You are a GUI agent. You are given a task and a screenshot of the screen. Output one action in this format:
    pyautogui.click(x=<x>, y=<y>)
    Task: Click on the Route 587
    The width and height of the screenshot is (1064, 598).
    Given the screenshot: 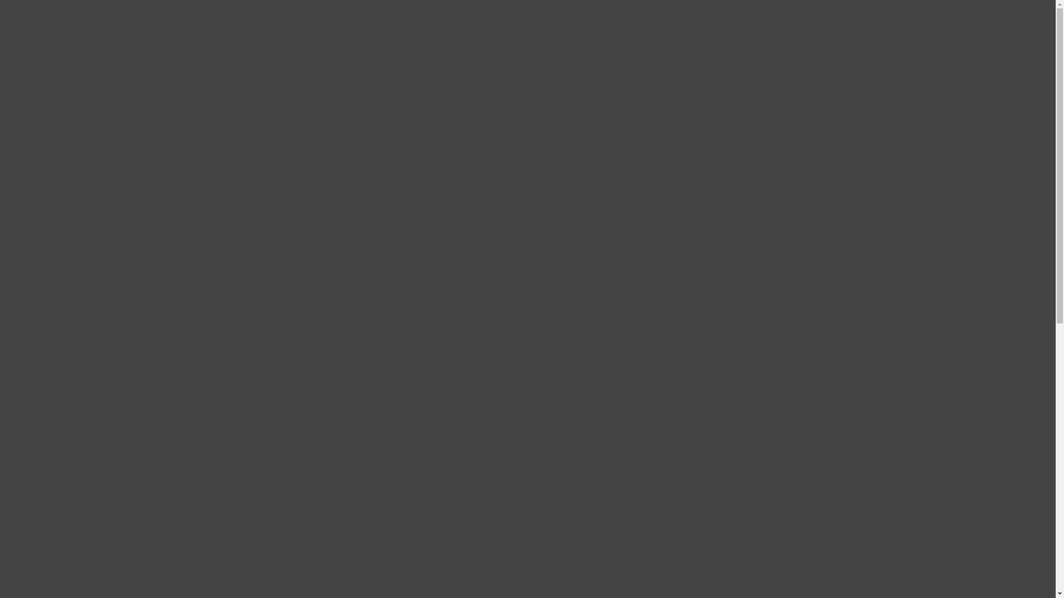 What is the action you would take?
    pyautogui.click(x=67, y=322)
    